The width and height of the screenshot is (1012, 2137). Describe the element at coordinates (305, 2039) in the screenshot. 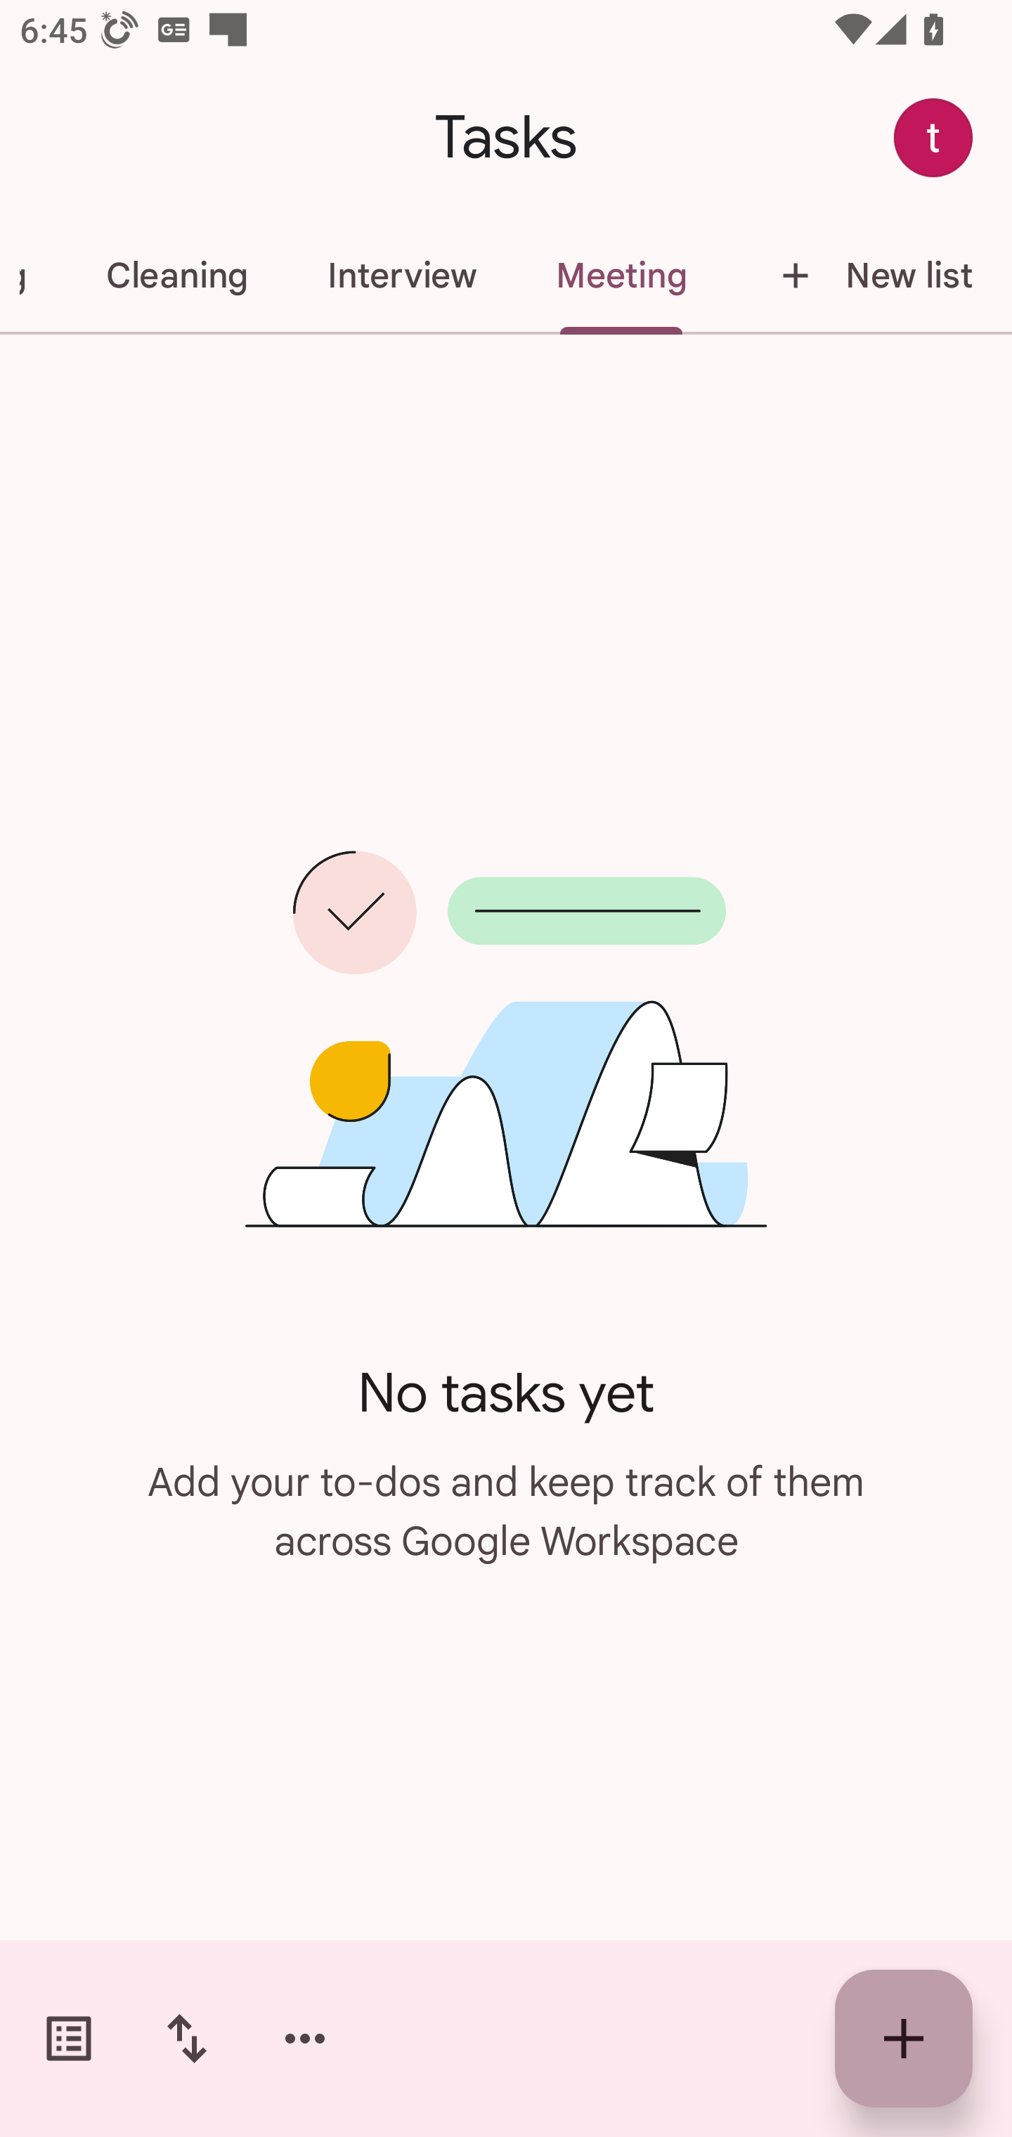

I see `More options` at that location.